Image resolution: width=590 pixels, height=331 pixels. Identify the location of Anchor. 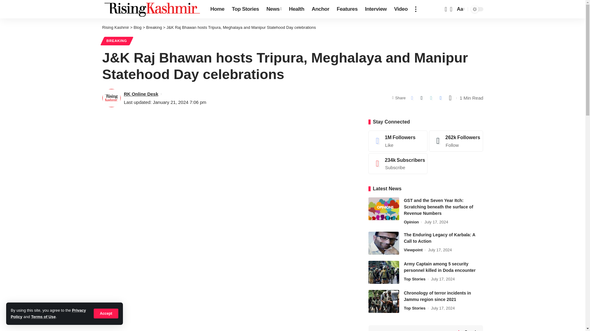
(320, 9).